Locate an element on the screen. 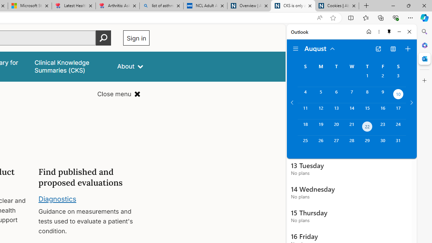 The image size is (432, 243). Close menu is located at coordinates (119, 94).